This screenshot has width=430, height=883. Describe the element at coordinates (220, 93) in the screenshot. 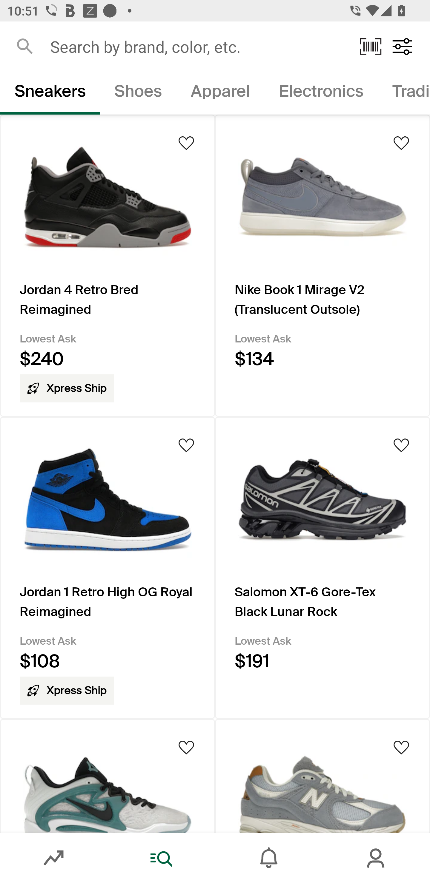

I see `Apparel` at that location.